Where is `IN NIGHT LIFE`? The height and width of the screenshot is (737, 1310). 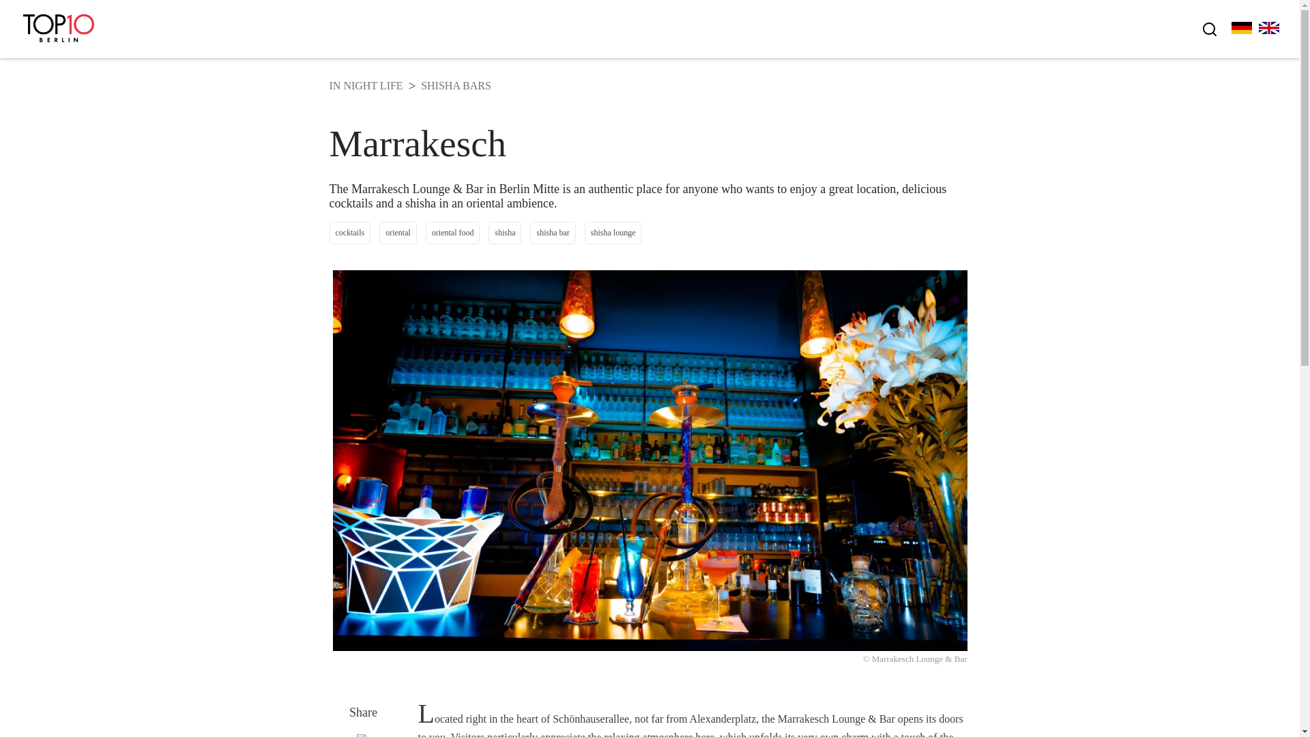 IN NIGHT LIFE is located at coordinates (365, 85).